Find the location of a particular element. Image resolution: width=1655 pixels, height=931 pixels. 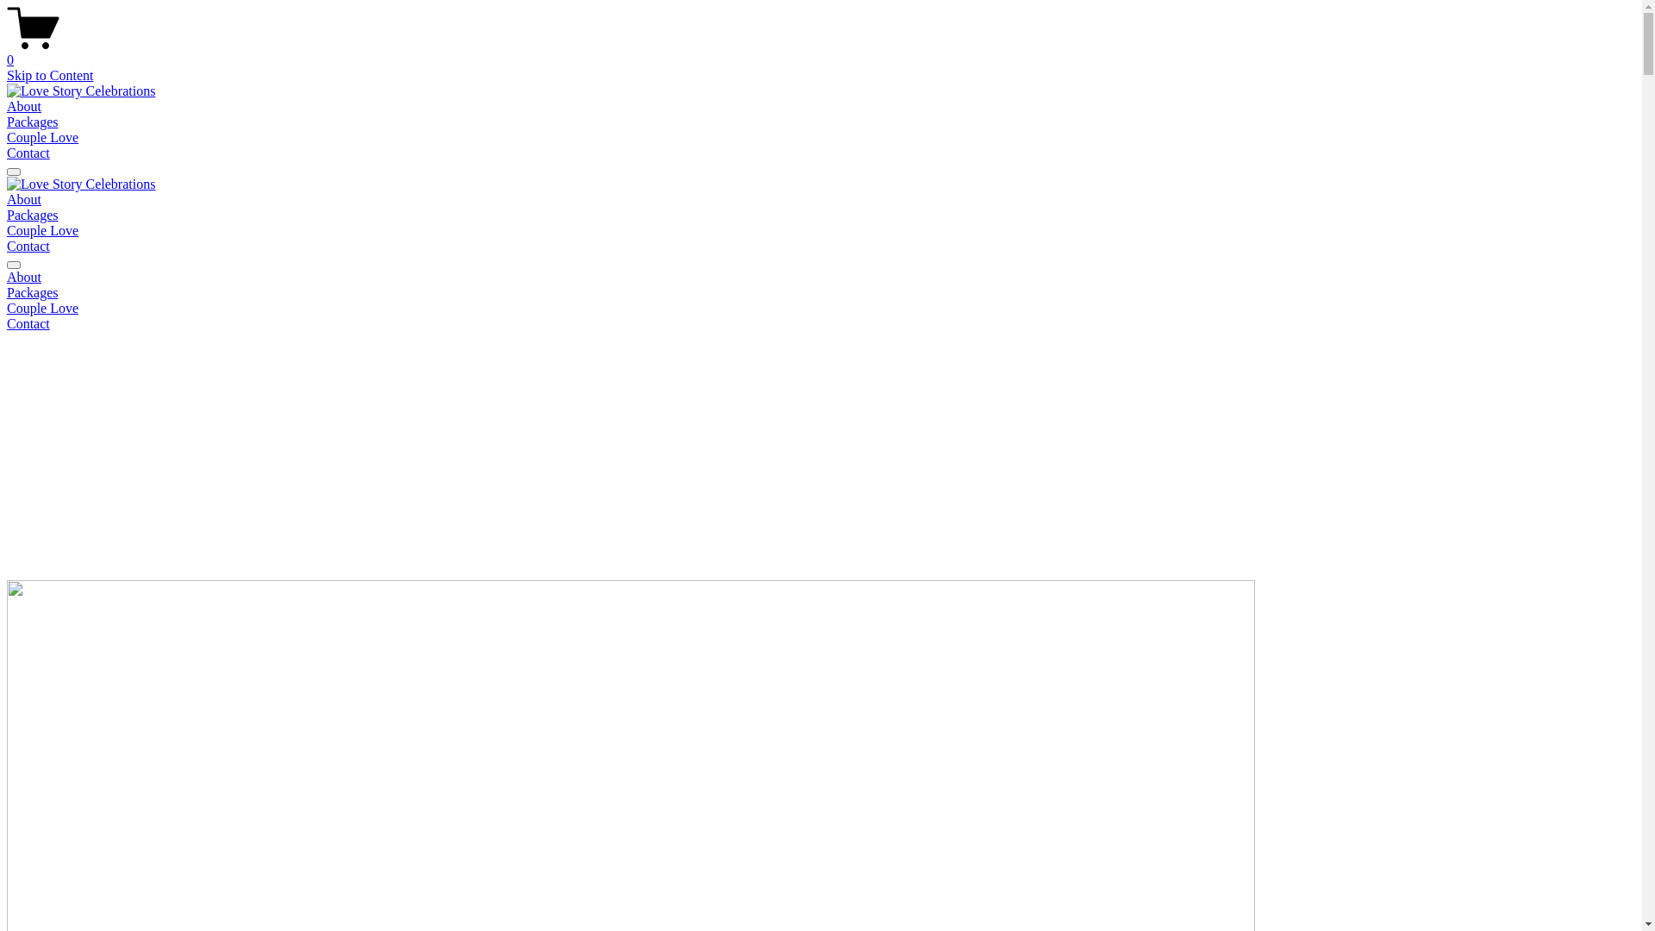

About is located at coordinates (24, 107).